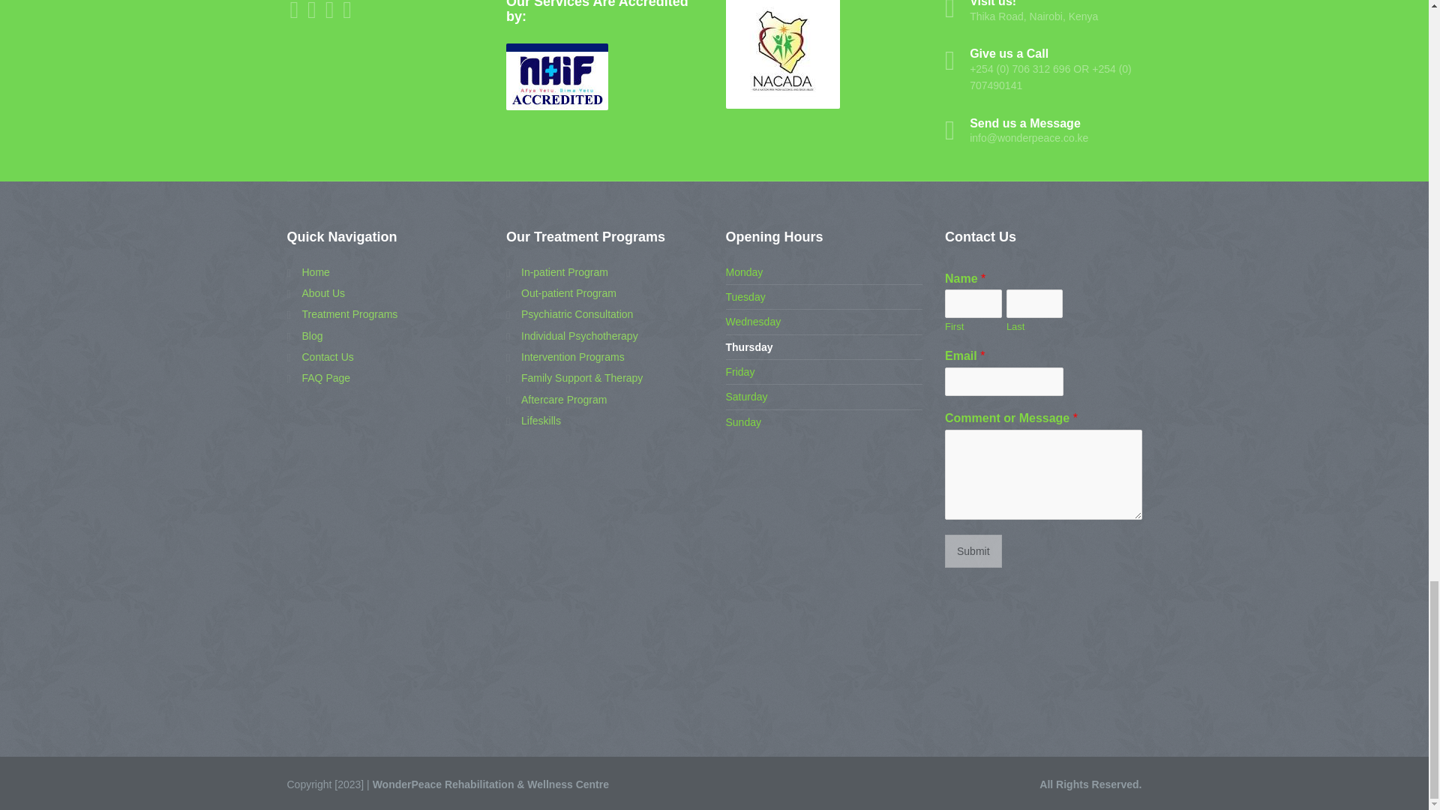 The image size is (1440, 810). What do you see at coordinates (385, 643) in the screenshot?
I see `Facebook Page Plugin` at bounding box center [385, 643].